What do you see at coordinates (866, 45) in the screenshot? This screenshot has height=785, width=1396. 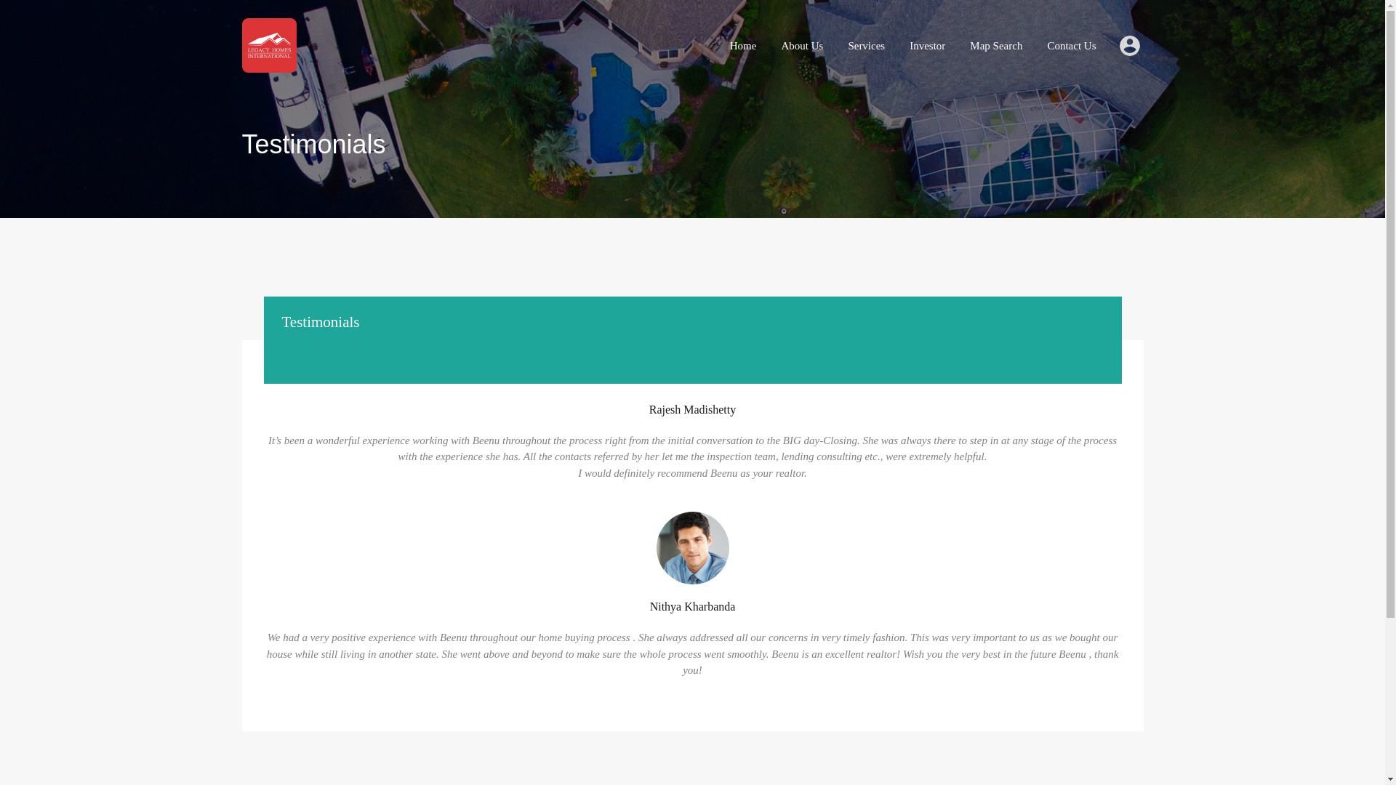 I see `Services` at bounding box center [866, 45].